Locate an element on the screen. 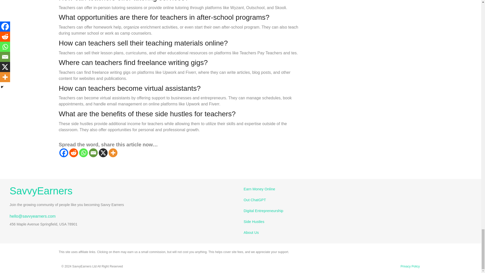 The image size is (485, 273). Reddit is located at coordinates (74, 153).